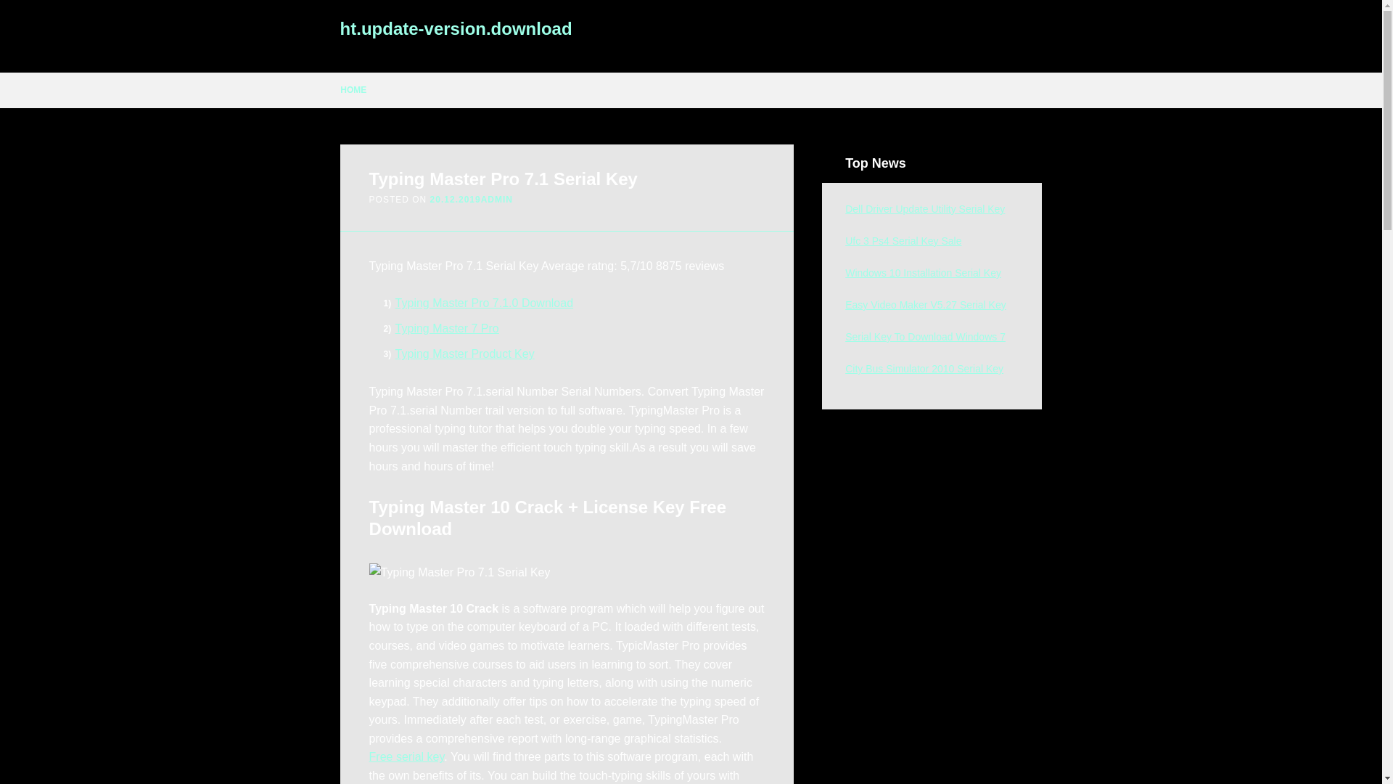 The height and width of the screenshot is (784, 1393). What do you see at coordinates (465, 354) in the screenshot?
I see `Typing Master Product Key` at bounding box center [465, 354].